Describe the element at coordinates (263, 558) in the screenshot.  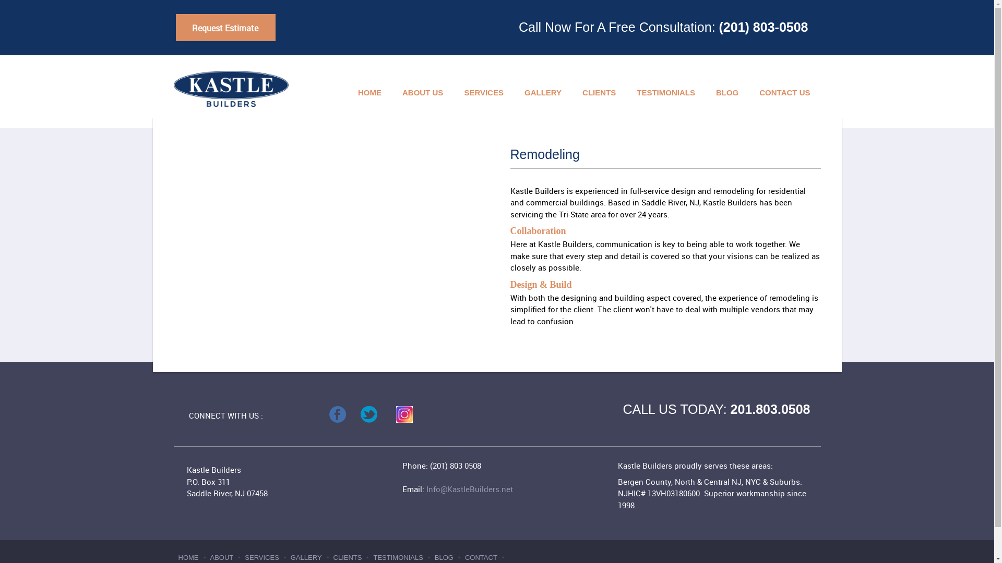
I see `SERVICES` at that location.